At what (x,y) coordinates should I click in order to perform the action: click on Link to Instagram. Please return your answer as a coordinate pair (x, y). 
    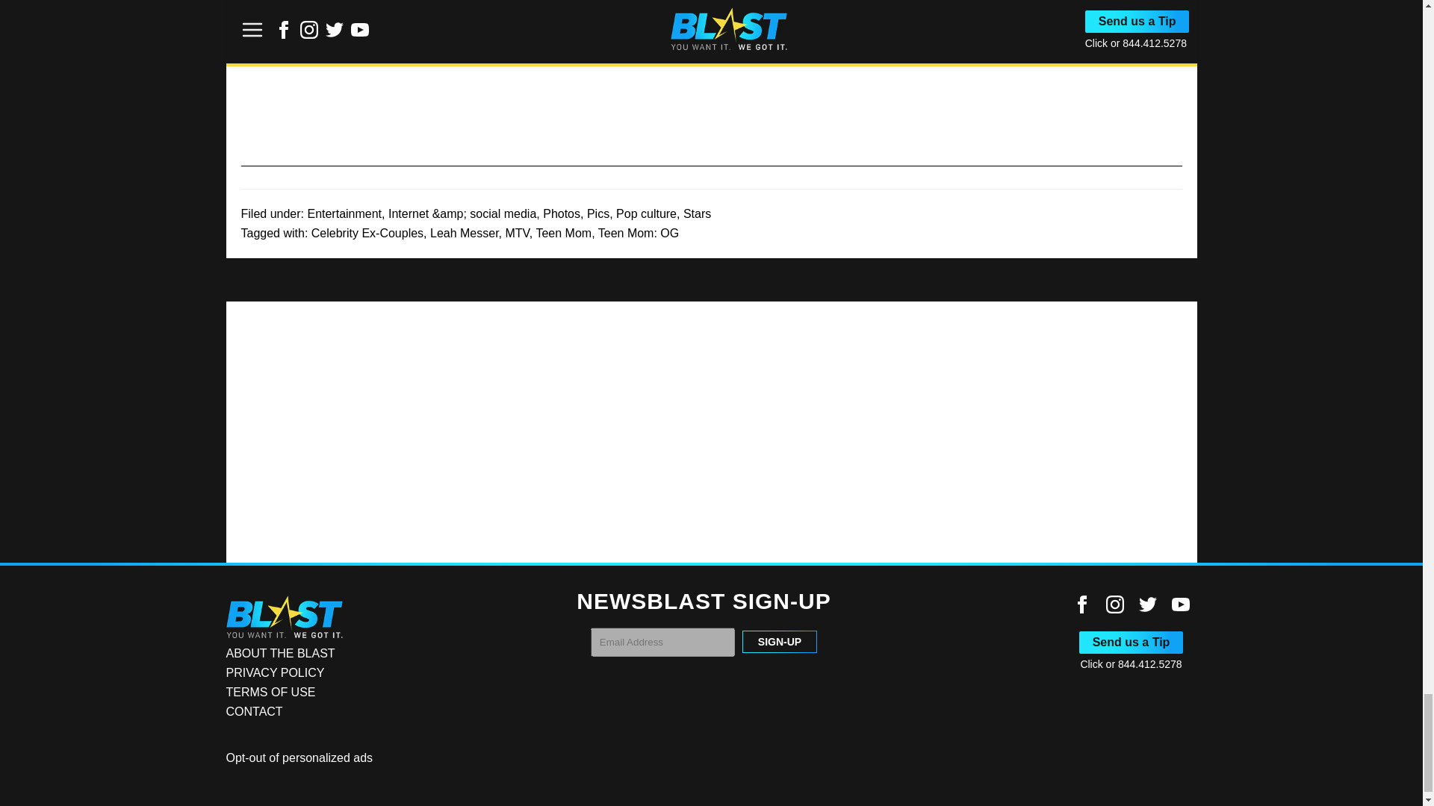
    Looking at the image, I should click on (1114, 604).